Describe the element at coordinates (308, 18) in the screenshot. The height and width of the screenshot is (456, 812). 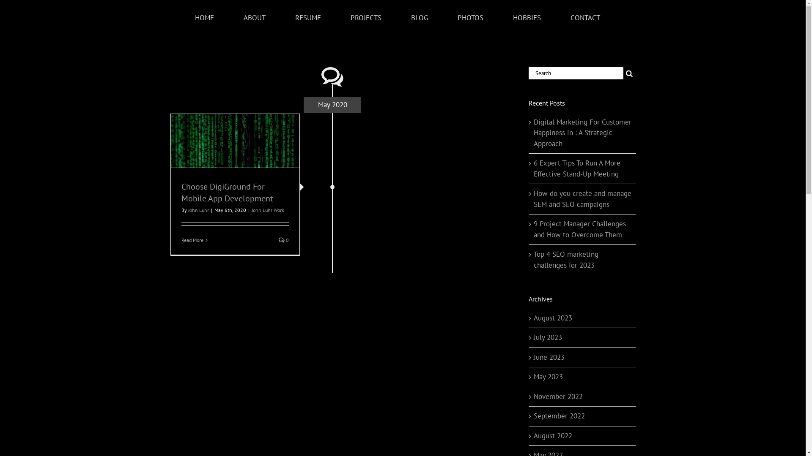
I see `RESUME` at that location.